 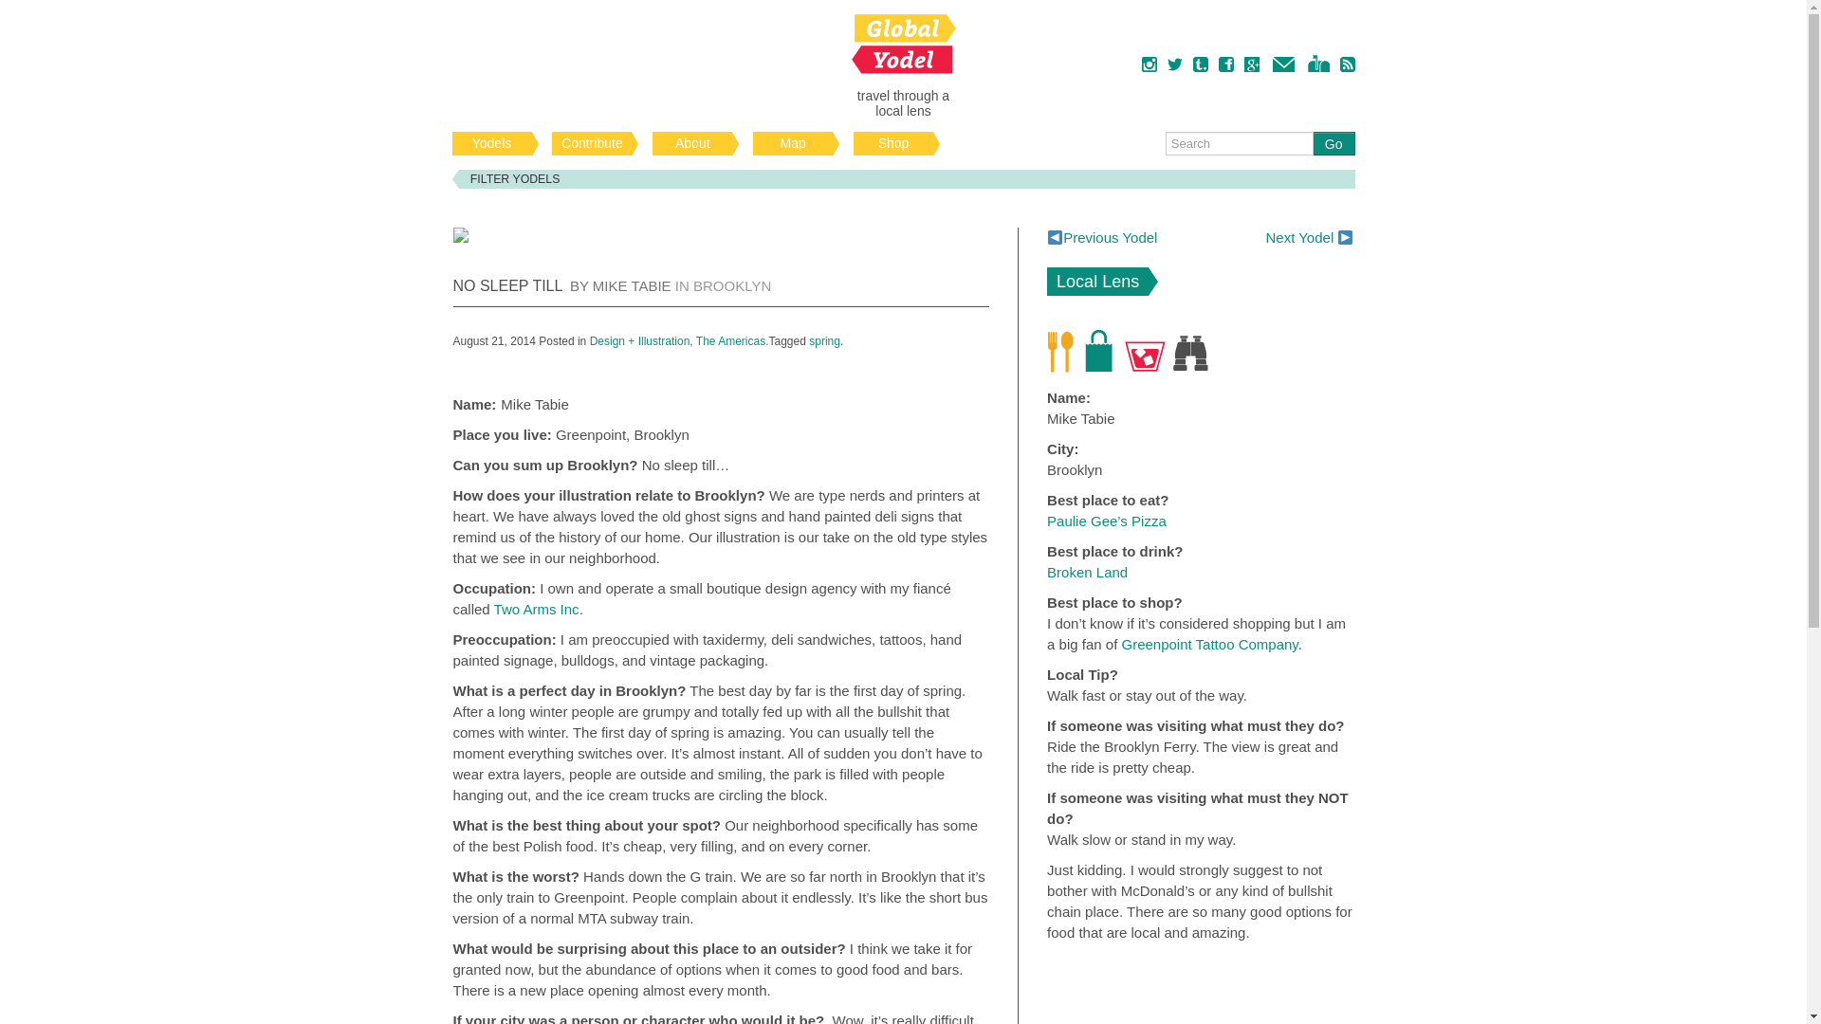 What do you see at coordinates (823, 341) in the screenshot?
I see `spring` at bounding box center [823, 341].